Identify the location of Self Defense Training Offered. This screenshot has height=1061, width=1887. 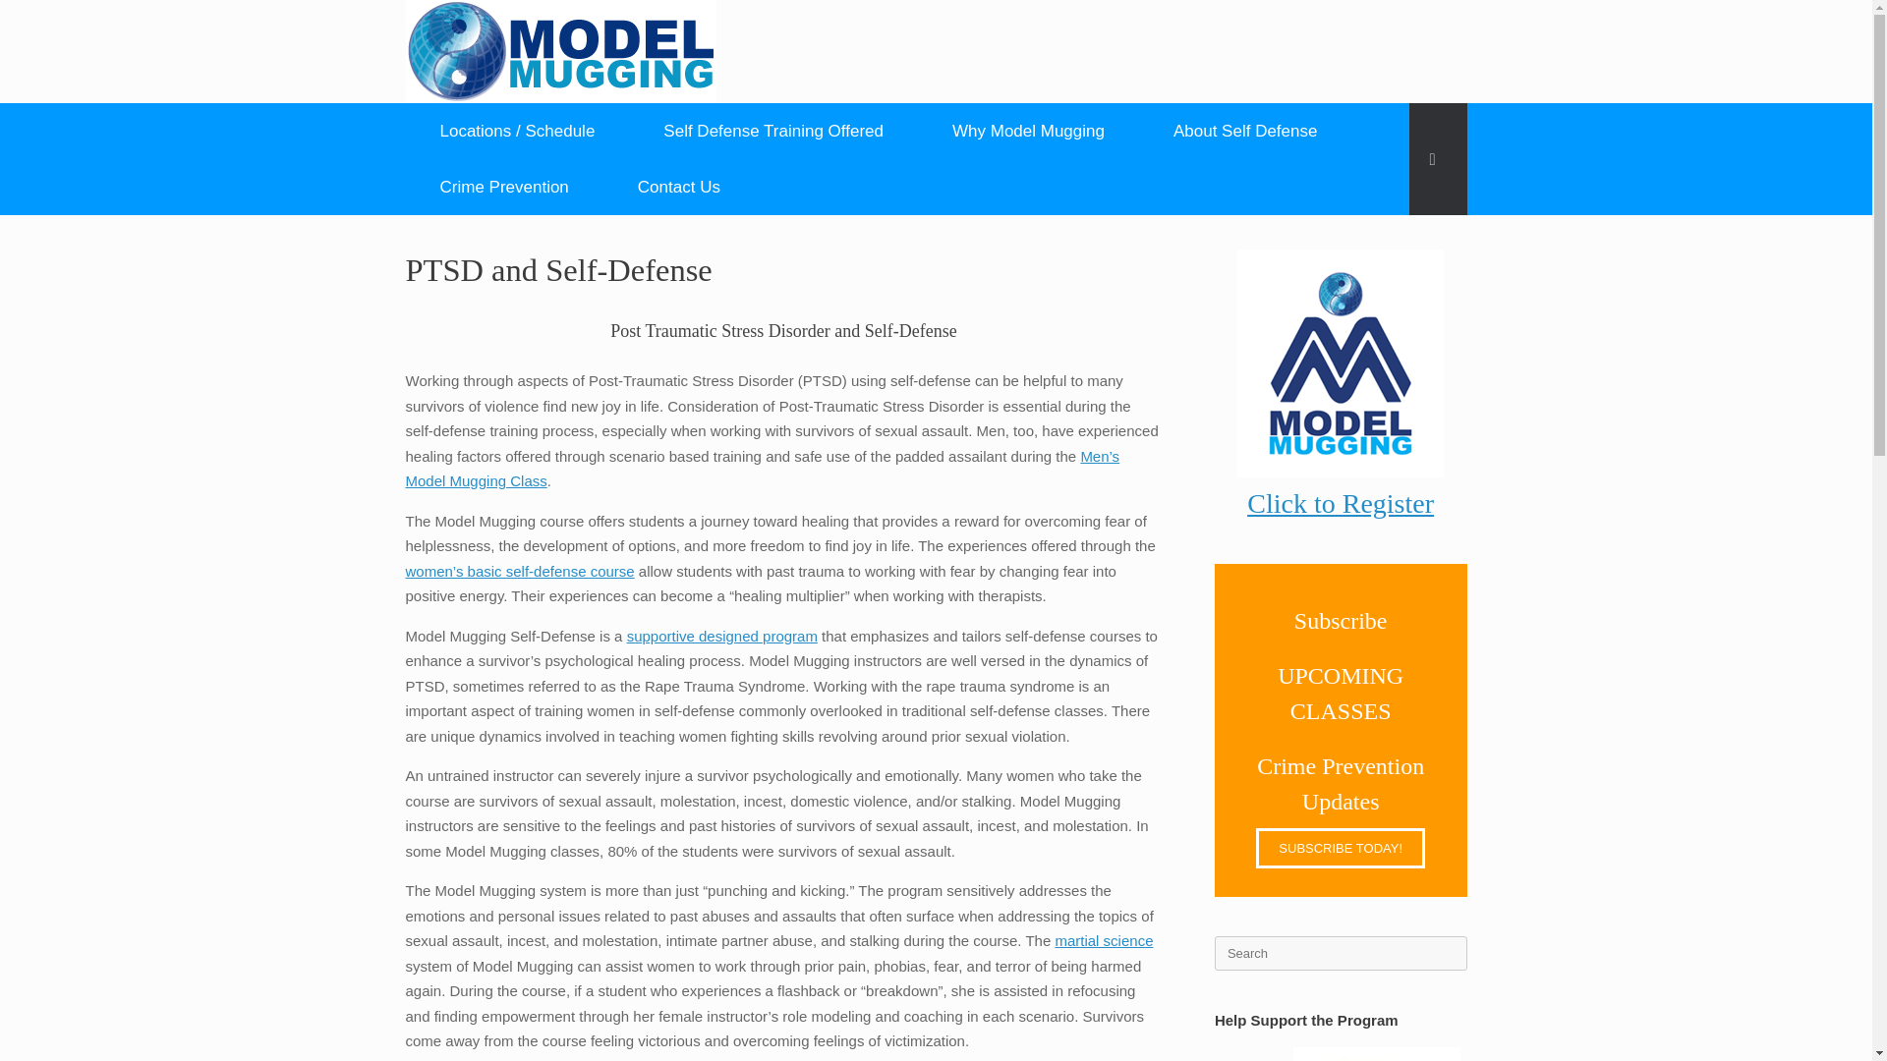
(772, 131).